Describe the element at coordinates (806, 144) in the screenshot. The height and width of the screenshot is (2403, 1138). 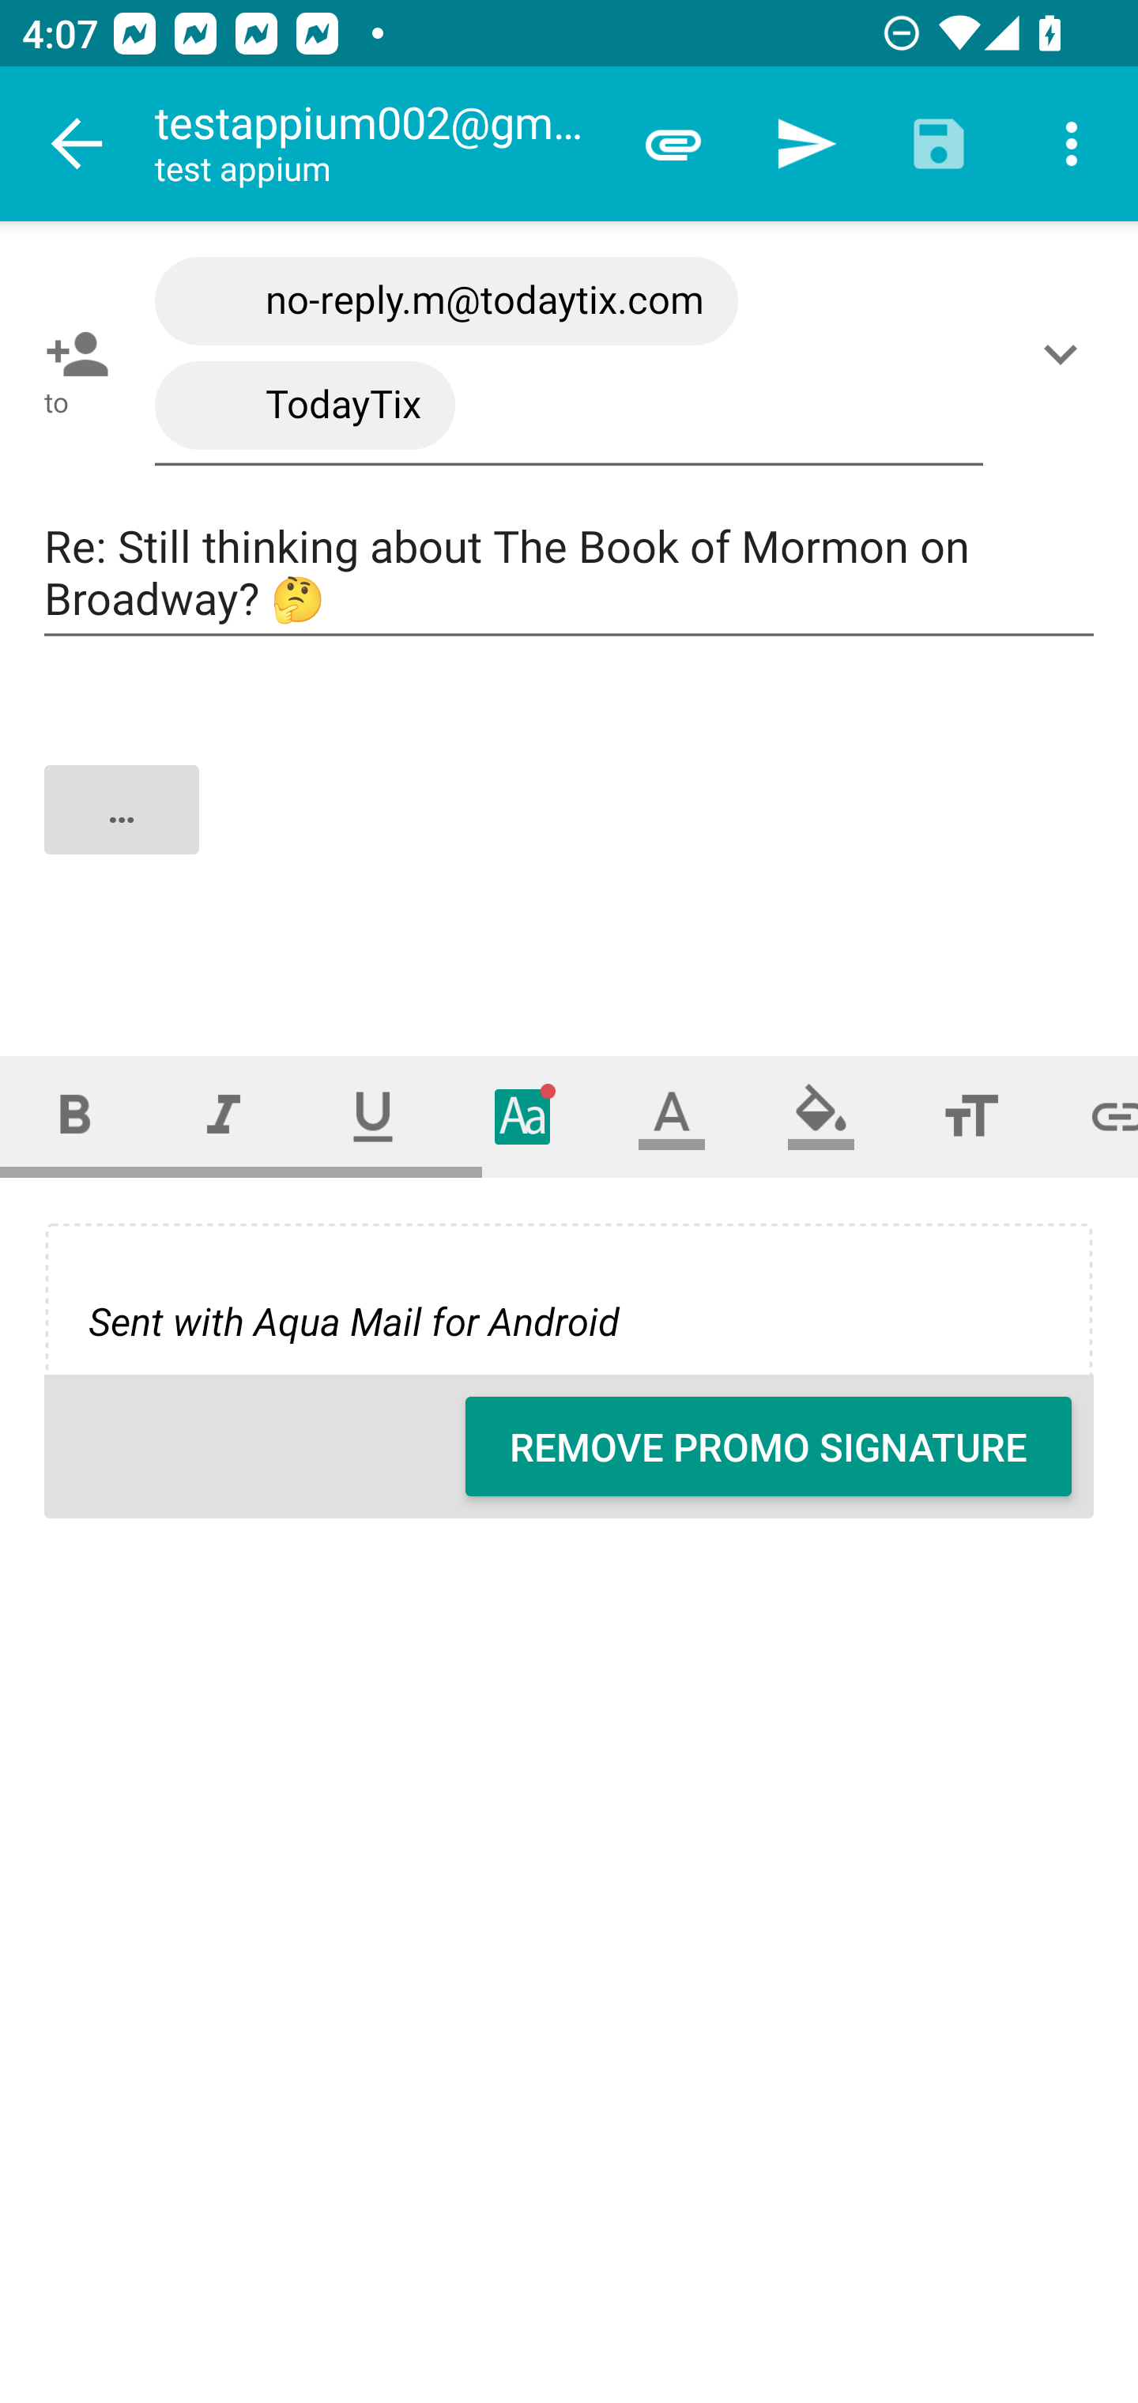
I see `Send` at that location.